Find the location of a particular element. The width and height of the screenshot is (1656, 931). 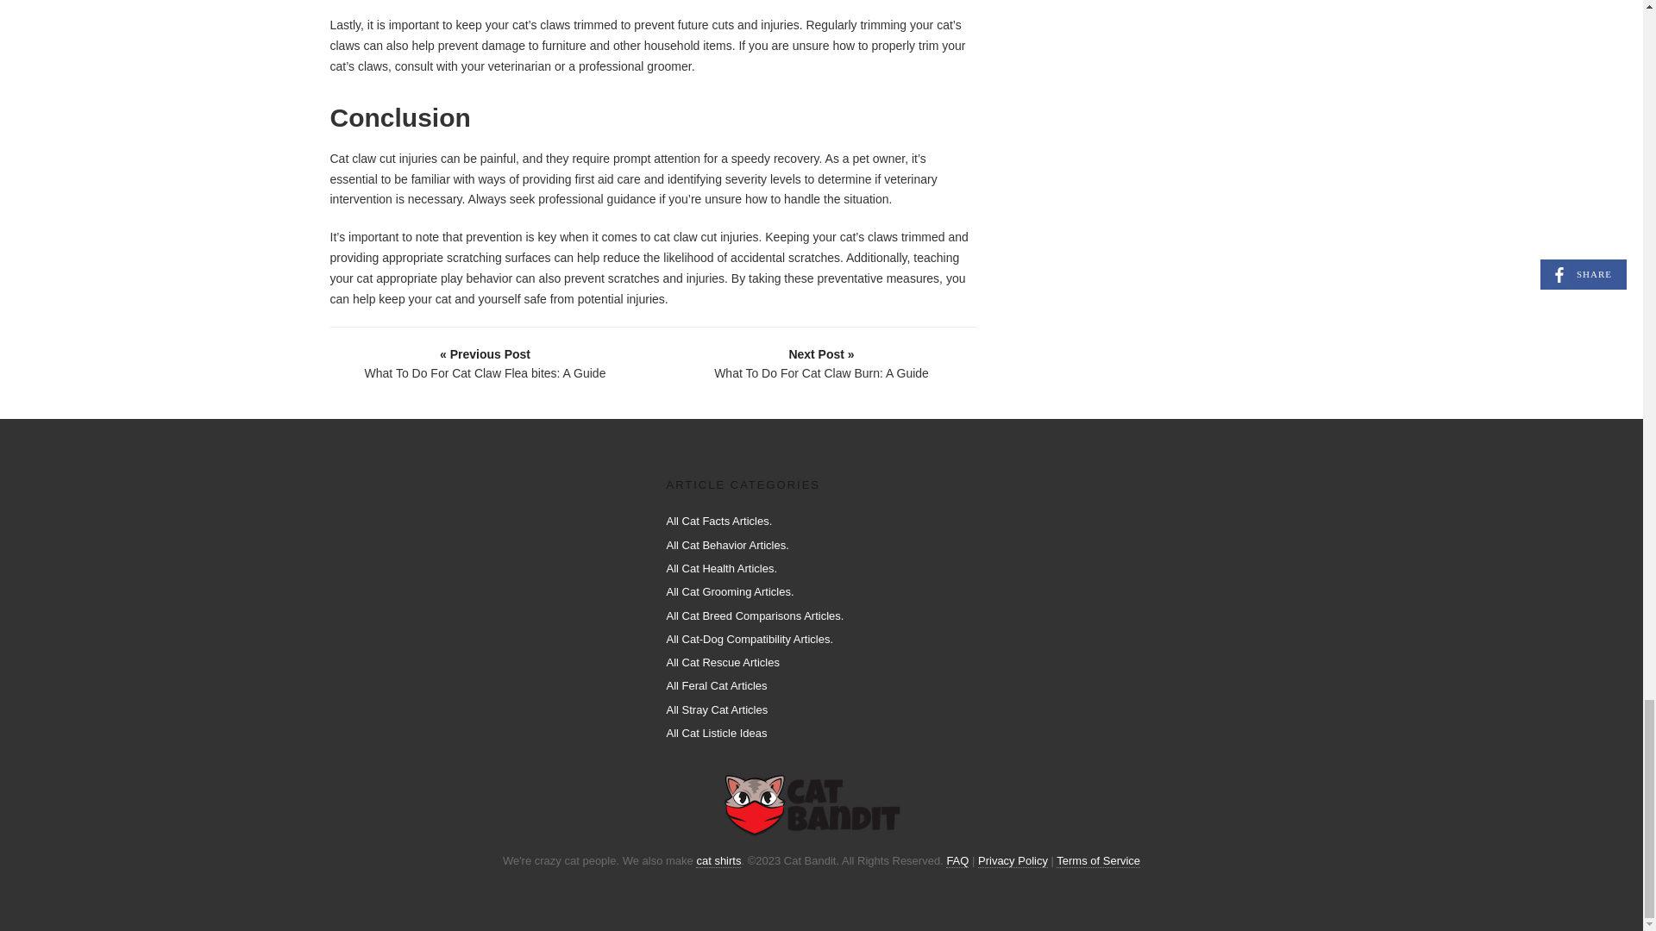

All Cat-Dog Compatibility Articles. is located at coordinates (749, 640).